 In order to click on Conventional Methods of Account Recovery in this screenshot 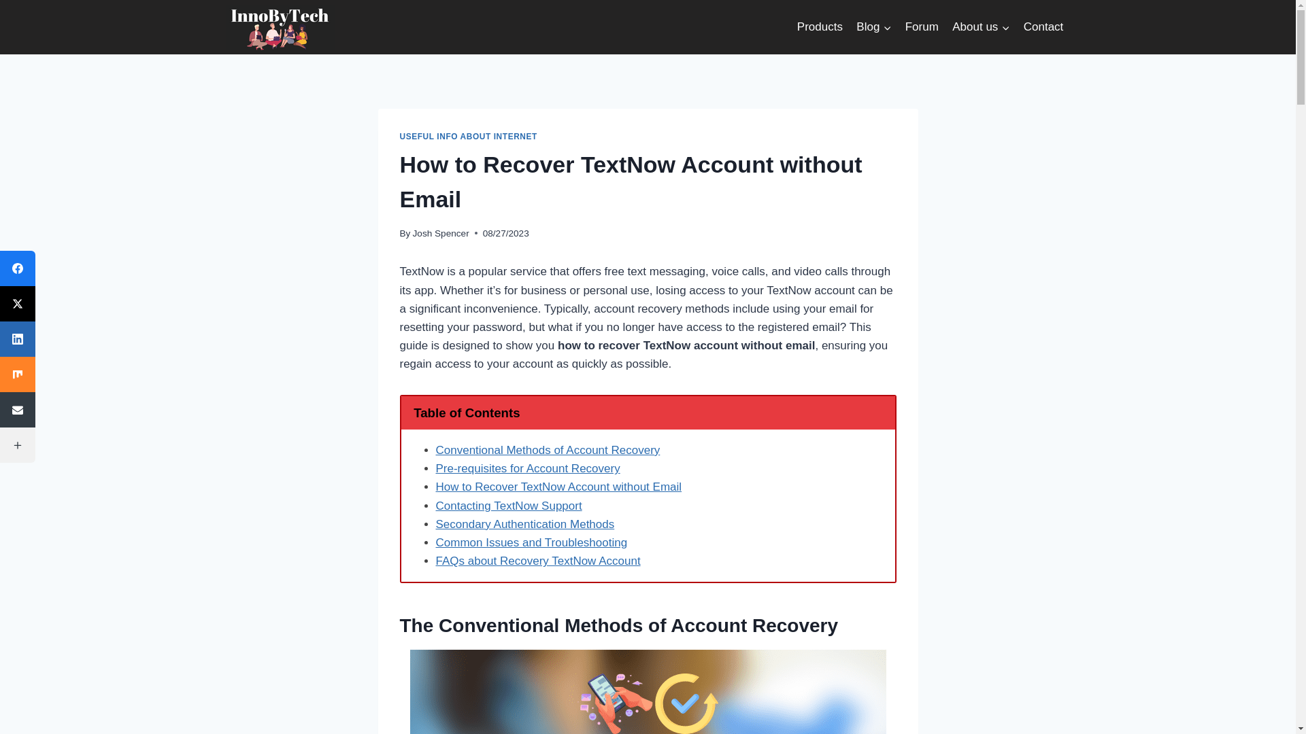, I will do `click(547, 450)`.